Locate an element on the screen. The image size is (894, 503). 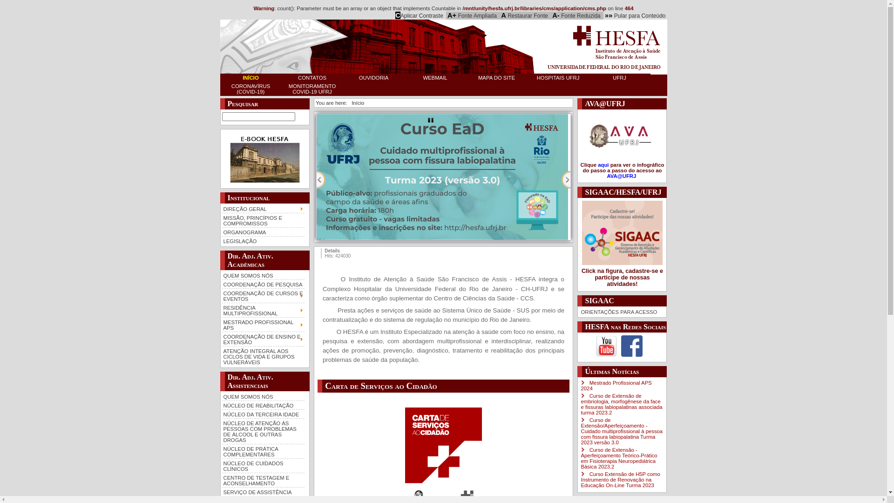
AVA@UFRJ  is located at coordinates (622, 176).